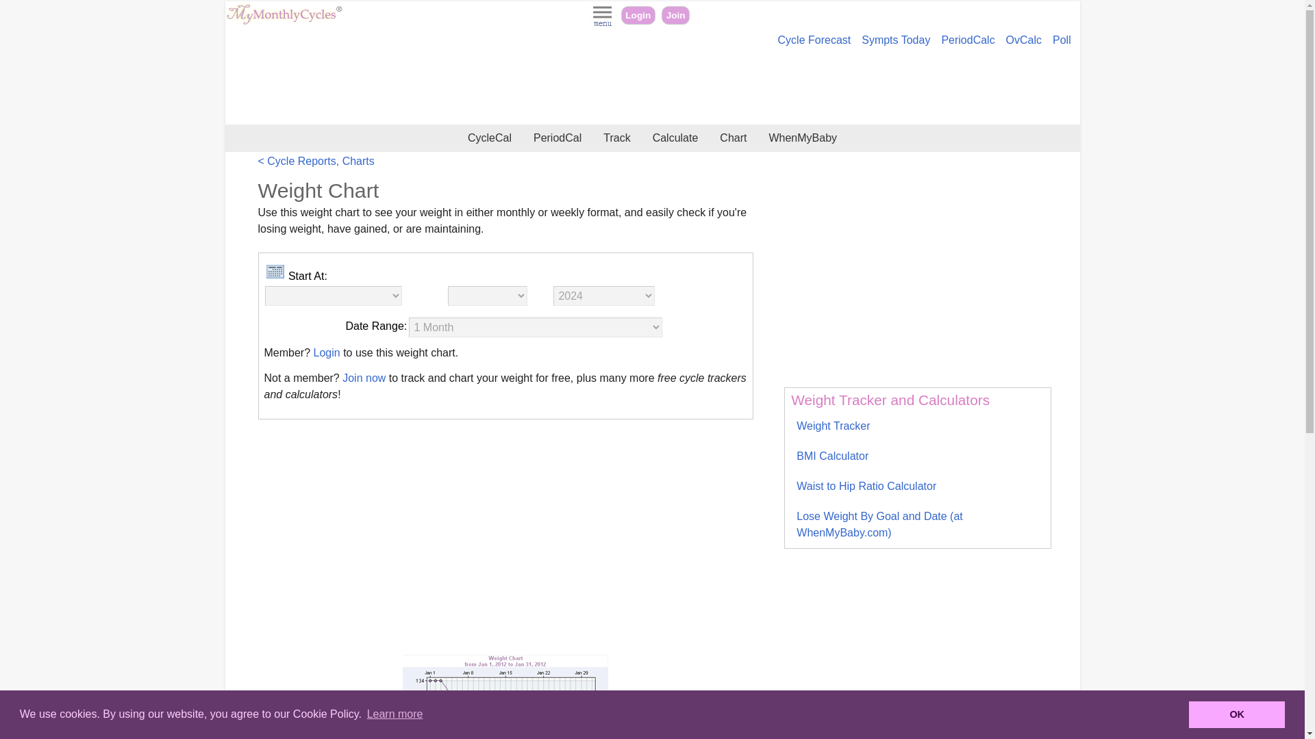  What do you see at coordinates (616, 138) in the screenshot?
I see `Track` at bounding box center [616, 138].